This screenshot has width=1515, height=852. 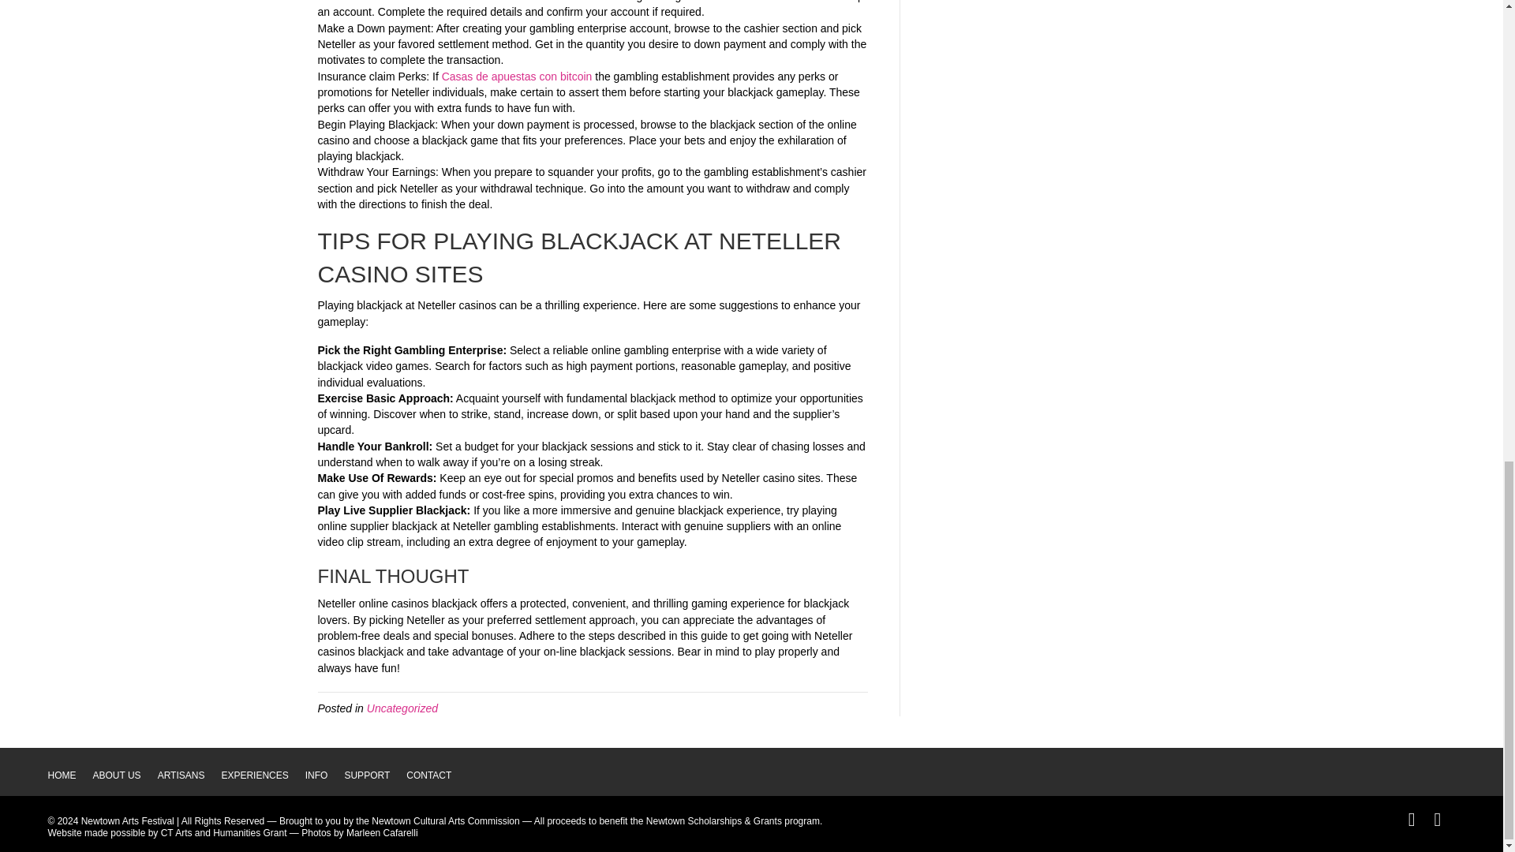 I want to click on INFO, so click(x=324, y=775).